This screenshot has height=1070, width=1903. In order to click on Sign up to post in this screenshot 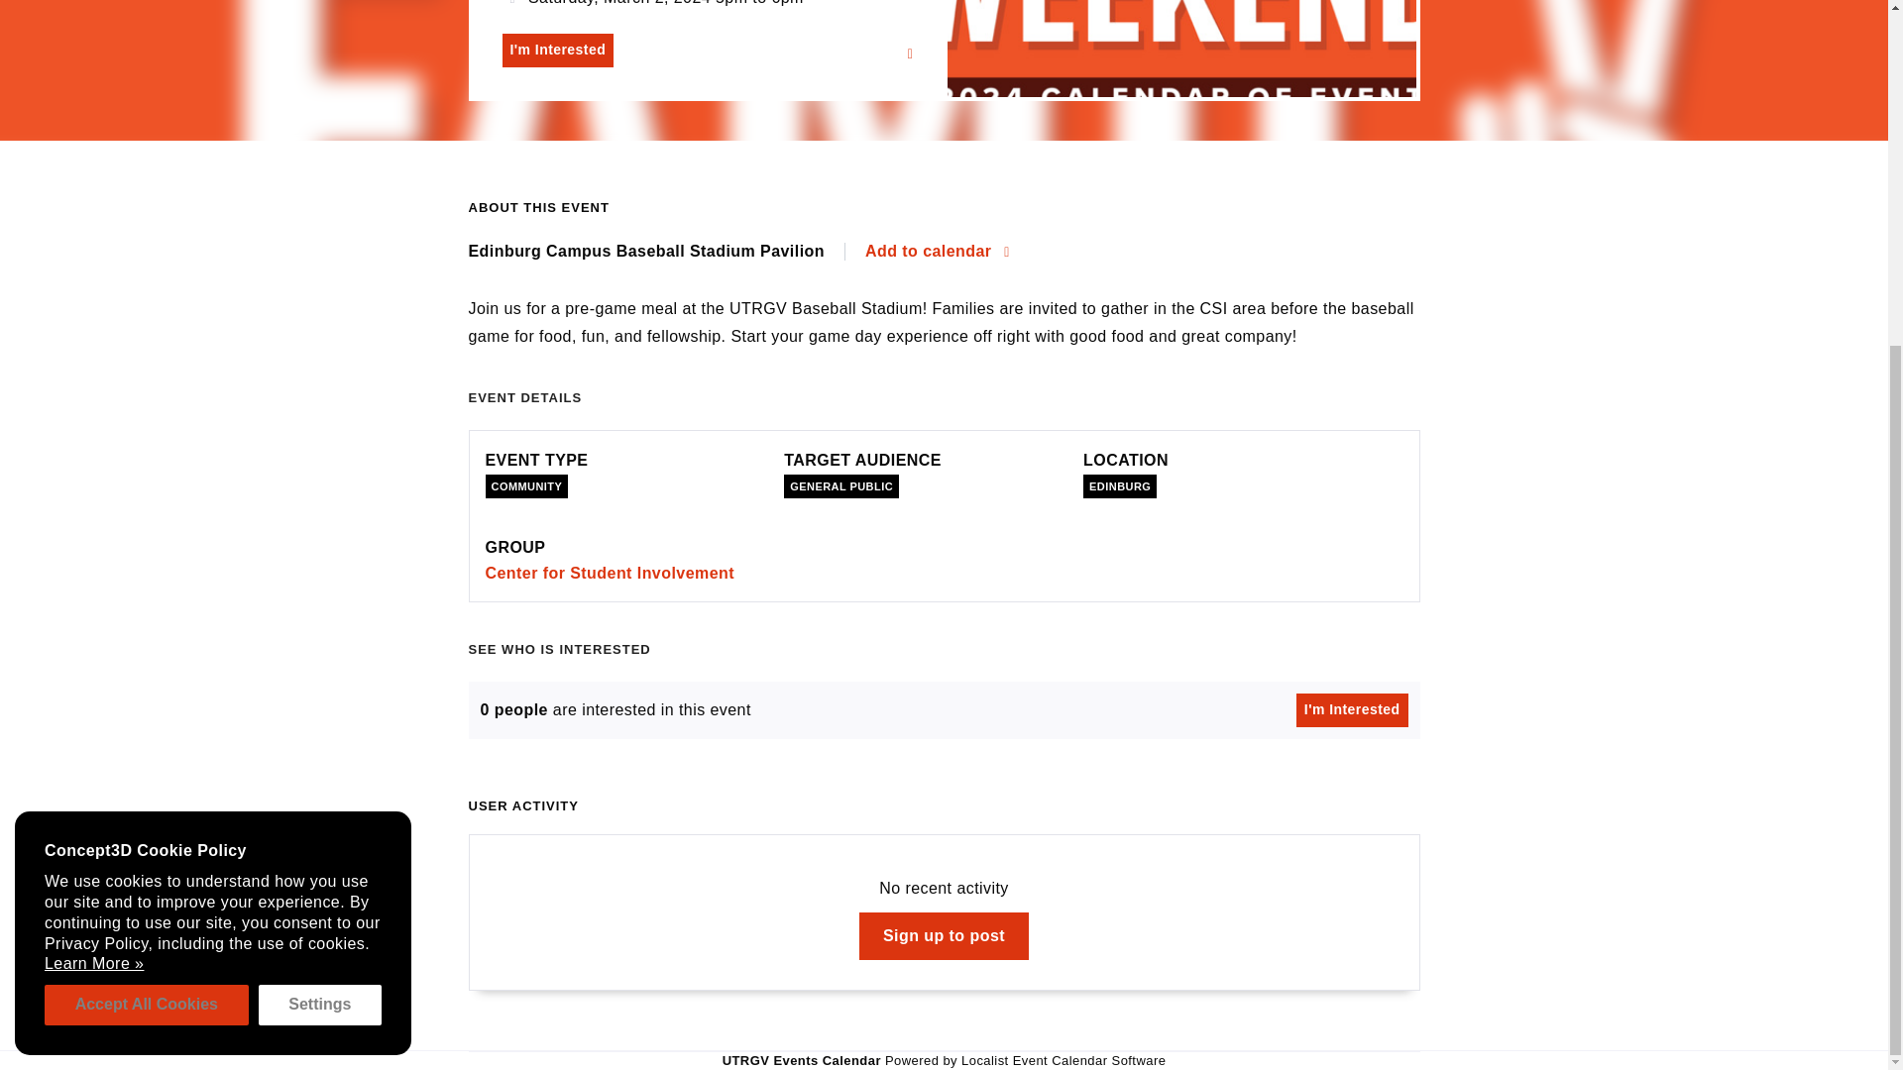, I will do `click(944, 935)`.